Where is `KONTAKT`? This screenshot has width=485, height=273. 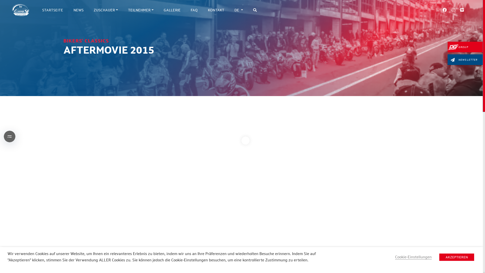
KONTAKT is located at coordinates (216, 10).